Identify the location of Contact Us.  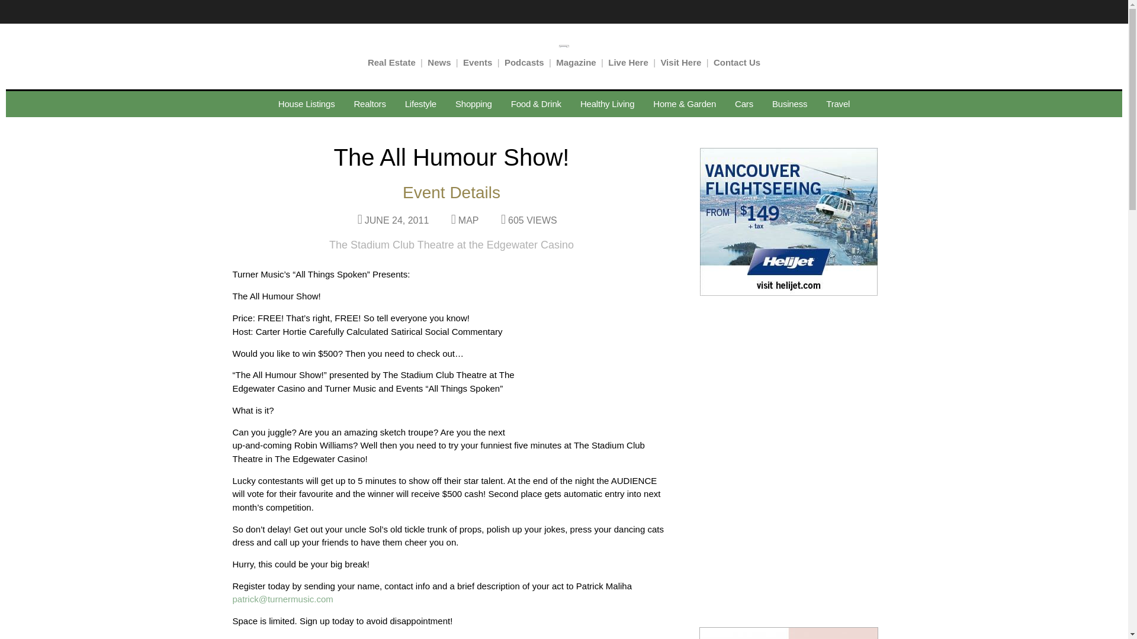
(737, 62).